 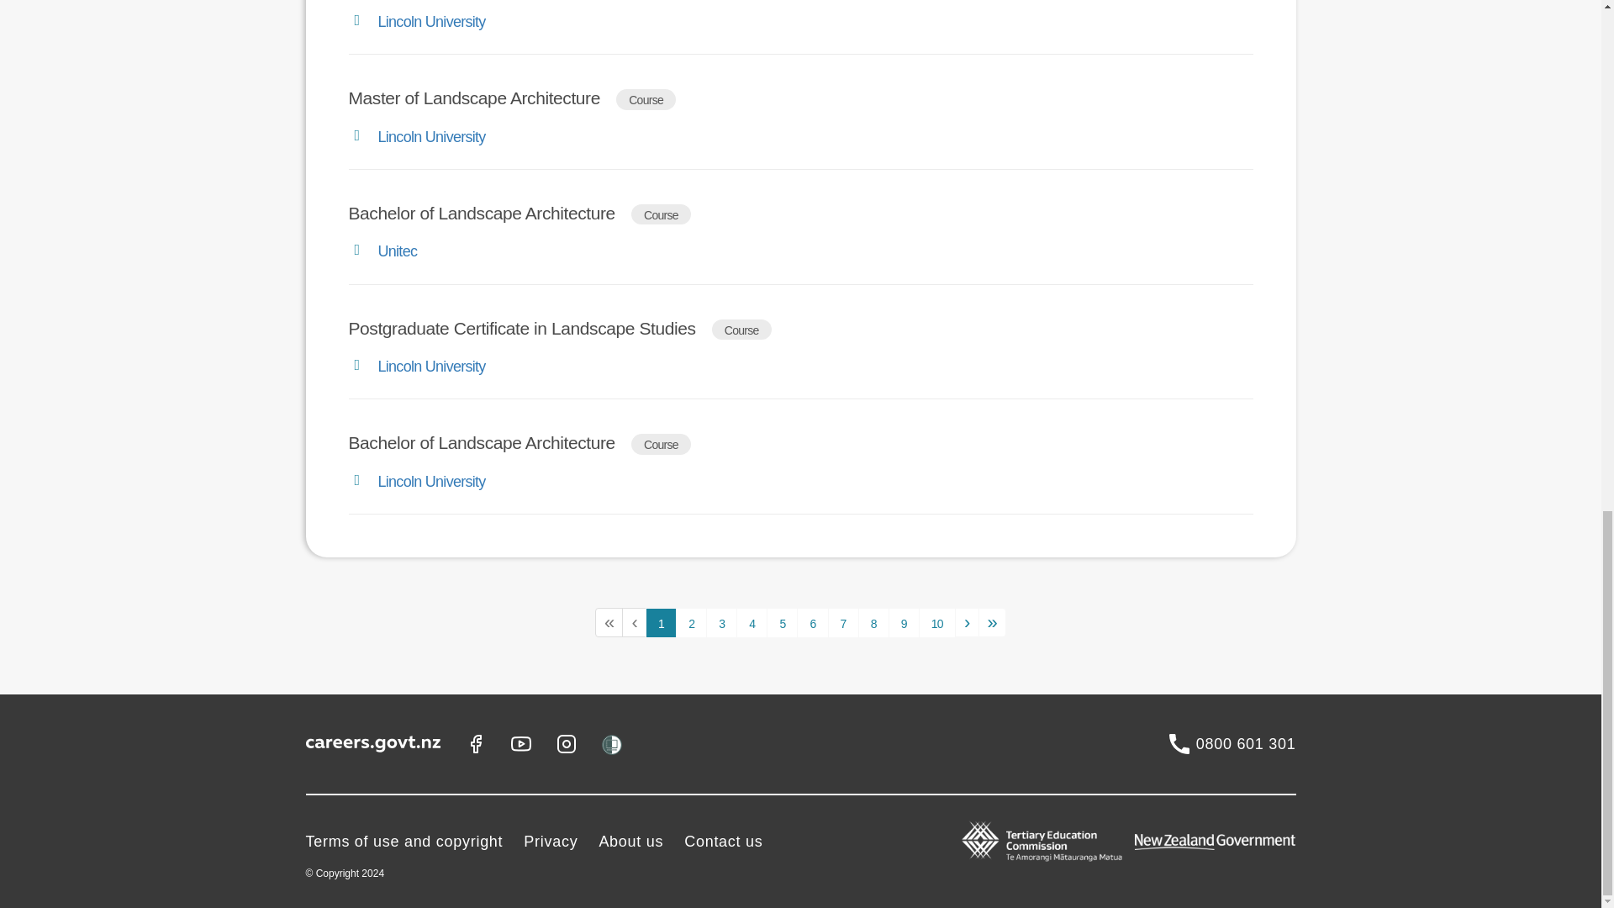 What do you see at coordinates (812, 622) in the screenshot?
I see `View page number 6` at bounding box center [812, 622].